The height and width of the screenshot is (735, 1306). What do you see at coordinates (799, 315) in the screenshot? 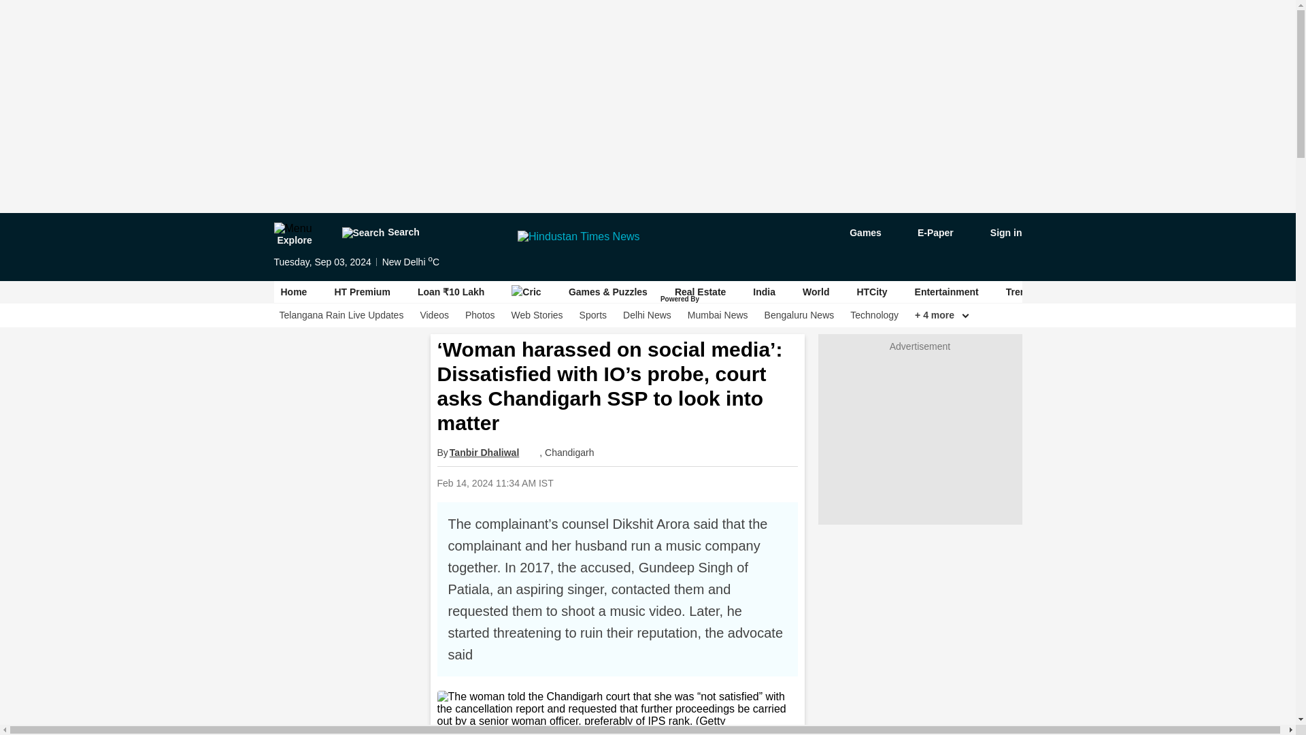
I see `Bengaluru News` at bounding box center [799, 315].